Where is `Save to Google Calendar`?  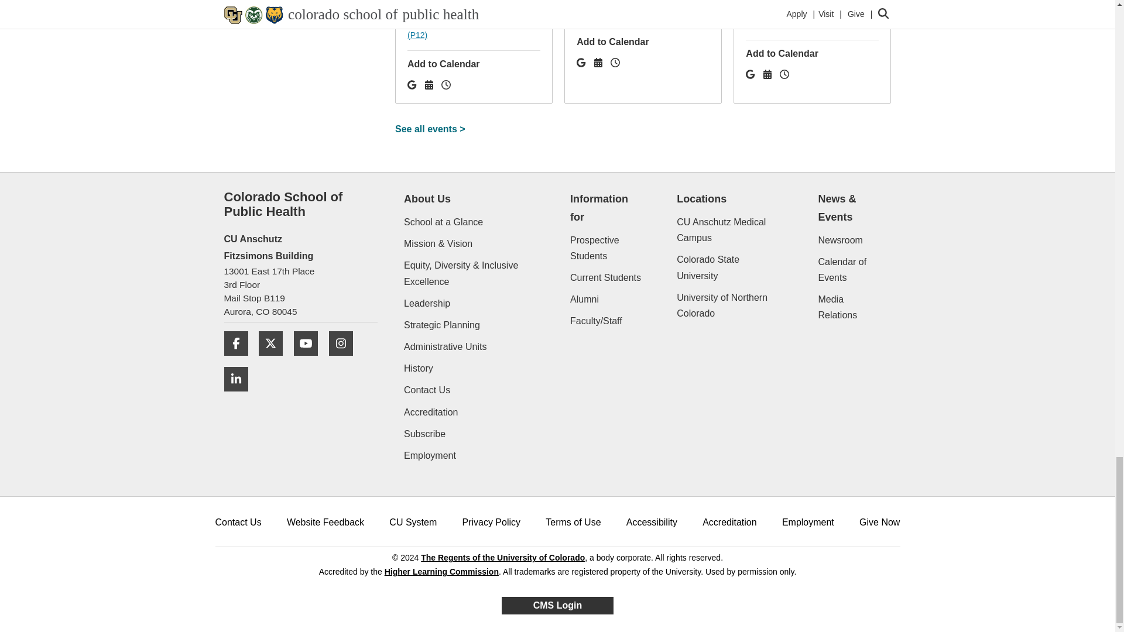 Save to Google Calendar is located at coordinates (582, 63).